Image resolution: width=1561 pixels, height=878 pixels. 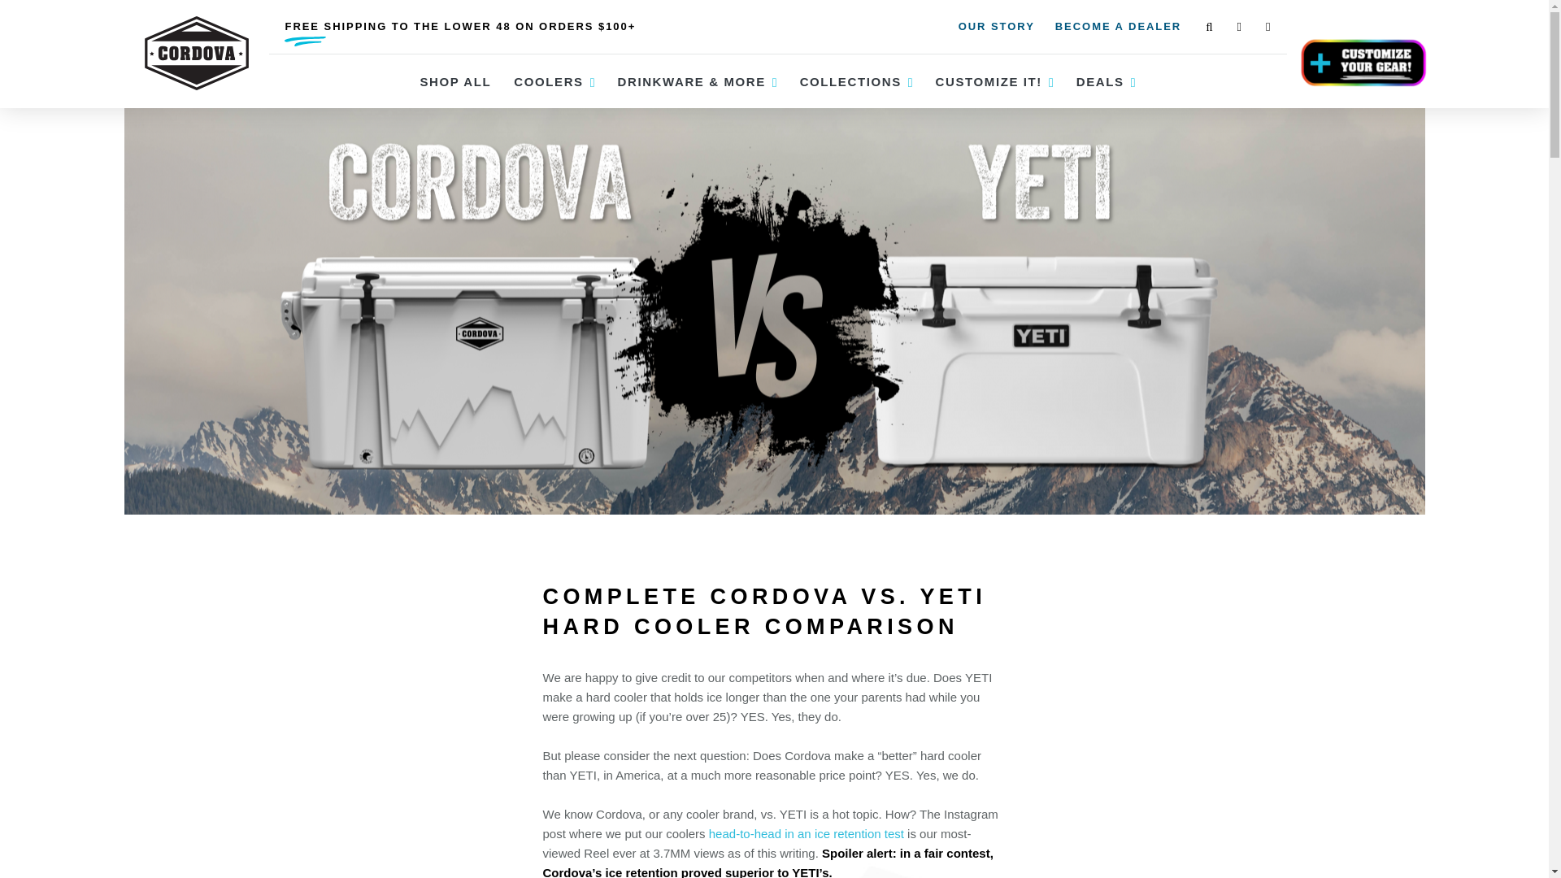 What do you see at coordinates (850, 80) in the screenshot?
I see `COLLECTIONS` at bounding box center [850, 80].